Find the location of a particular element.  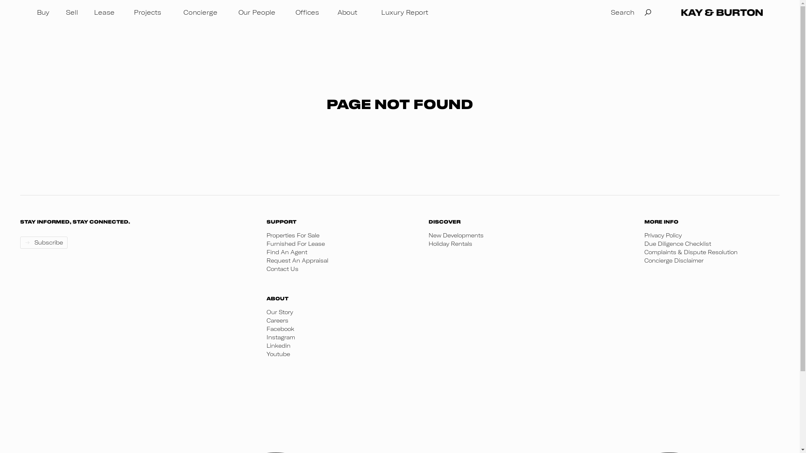

Sell is located at coordinates (72, 13).